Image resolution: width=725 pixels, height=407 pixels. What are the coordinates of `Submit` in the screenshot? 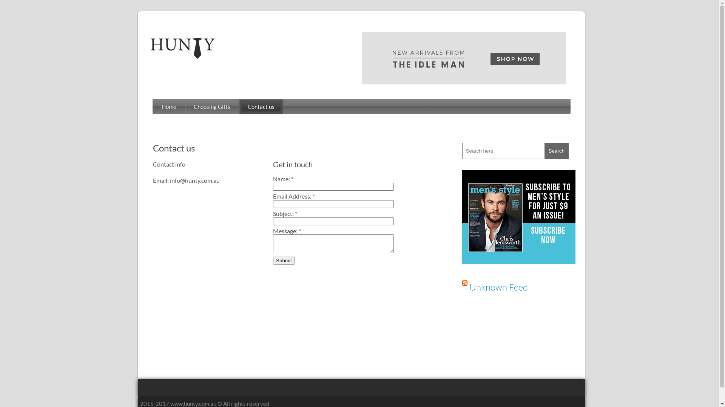 It's located at (284, 261).